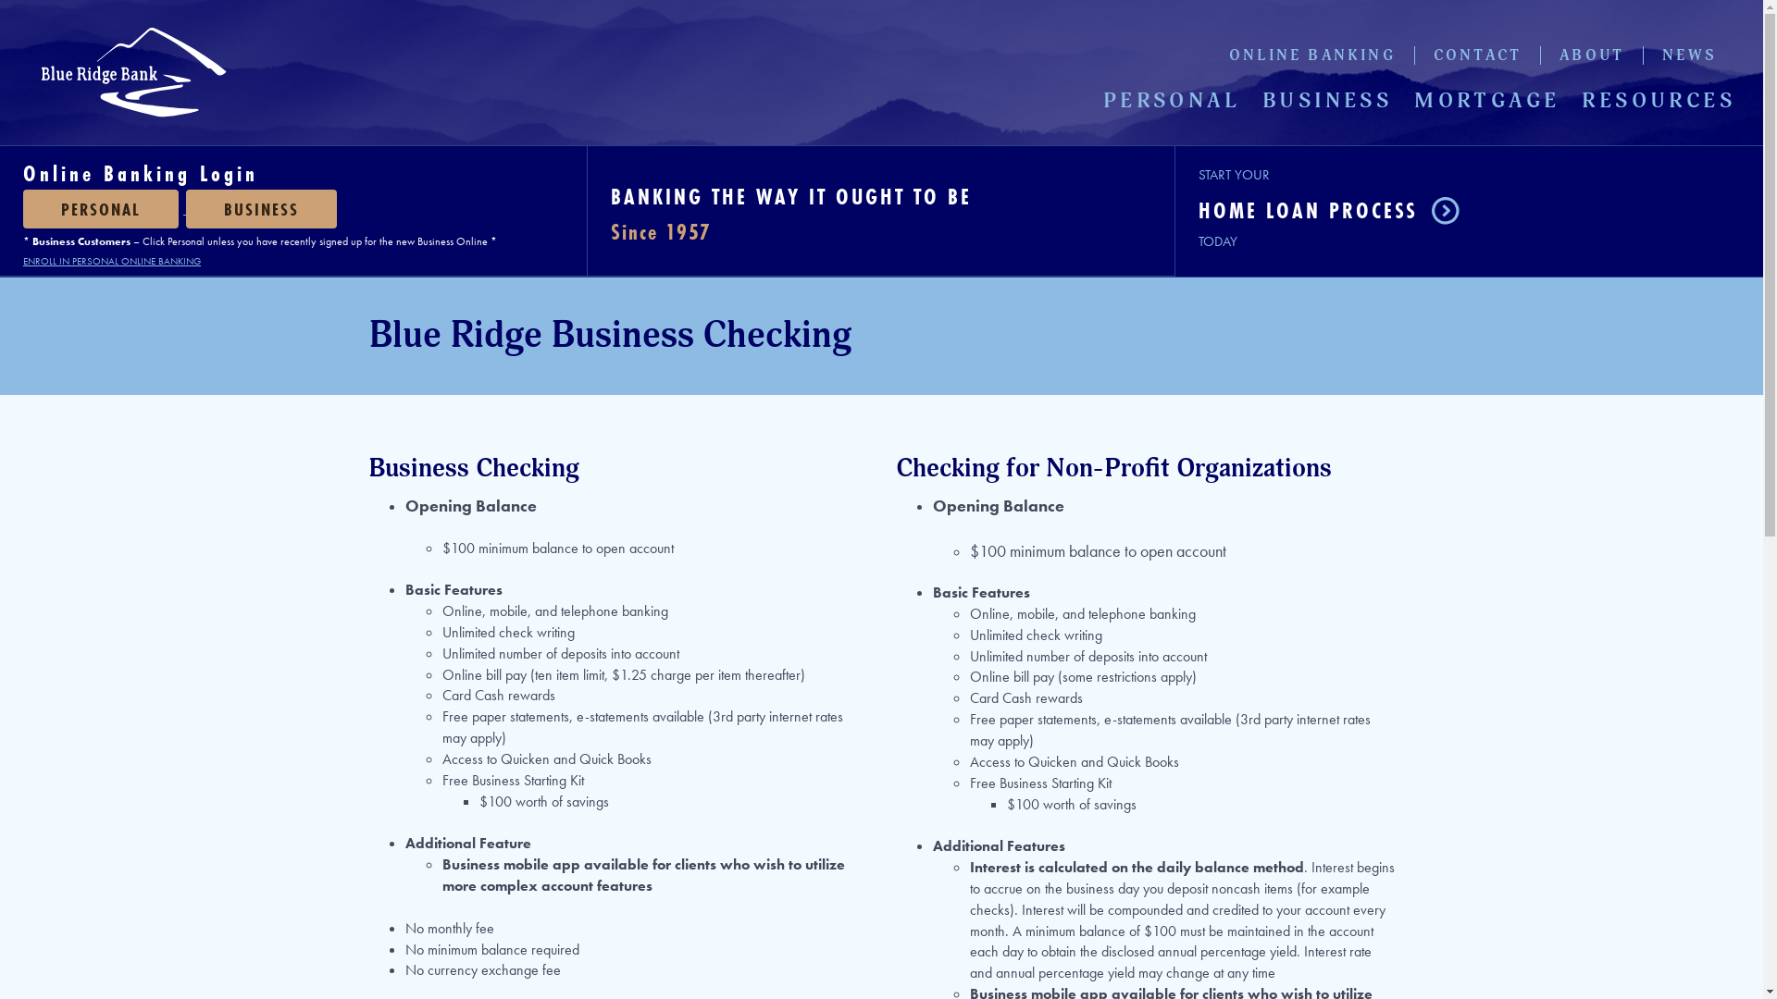  What do you see at coordinates (101, 209) in the screenshot?
I see `PERSONAL` at bounding box center [101, 209].